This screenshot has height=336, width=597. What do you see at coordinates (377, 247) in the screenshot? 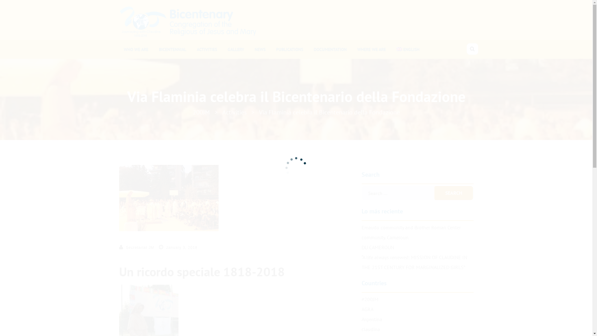
I see `DU CAMEROUN` at bounding box center [377, 247].